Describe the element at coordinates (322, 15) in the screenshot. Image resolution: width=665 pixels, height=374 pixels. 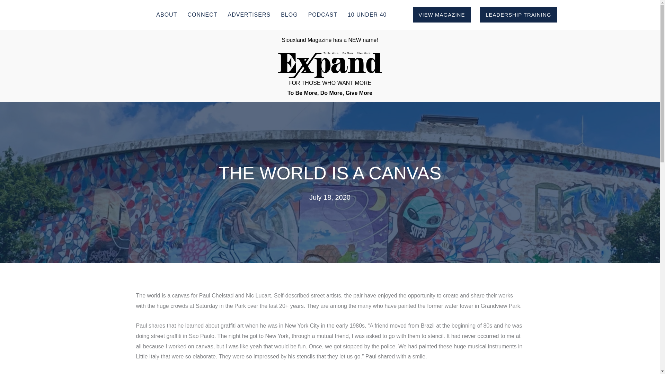
I see `PODCAST` at that location.